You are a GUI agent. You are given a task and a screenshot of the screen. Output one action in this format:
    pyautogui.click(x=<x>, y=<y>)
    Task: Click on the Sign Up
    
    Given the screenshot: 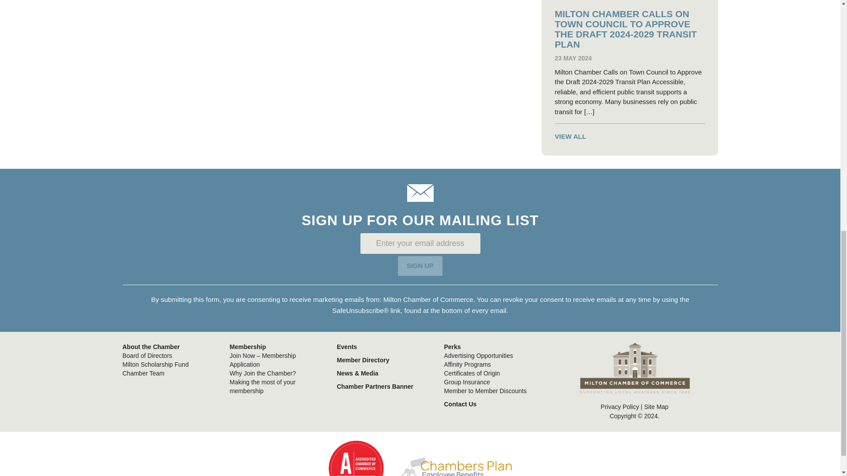 What is the action you would take?
    pyautogui.click(x=420, y=266)
    